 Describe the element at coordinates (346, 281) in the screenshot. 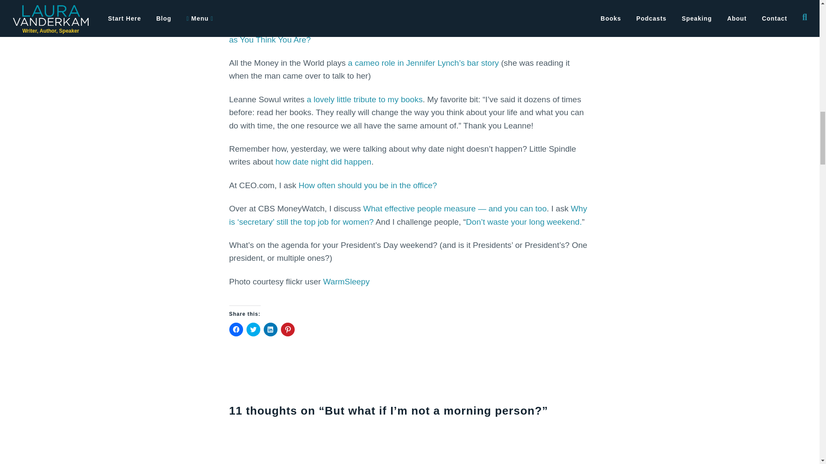

I see `WarmSleepy` at that location.